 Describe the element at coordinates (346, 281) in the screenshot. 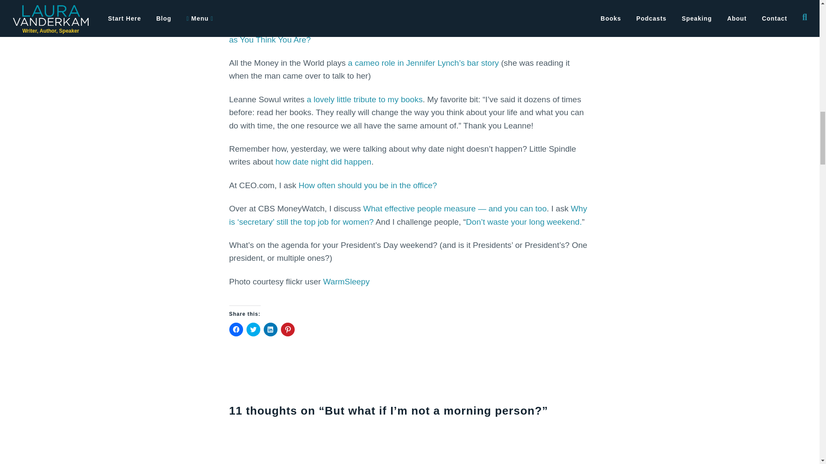

I see `WarmSleepy` at that location.